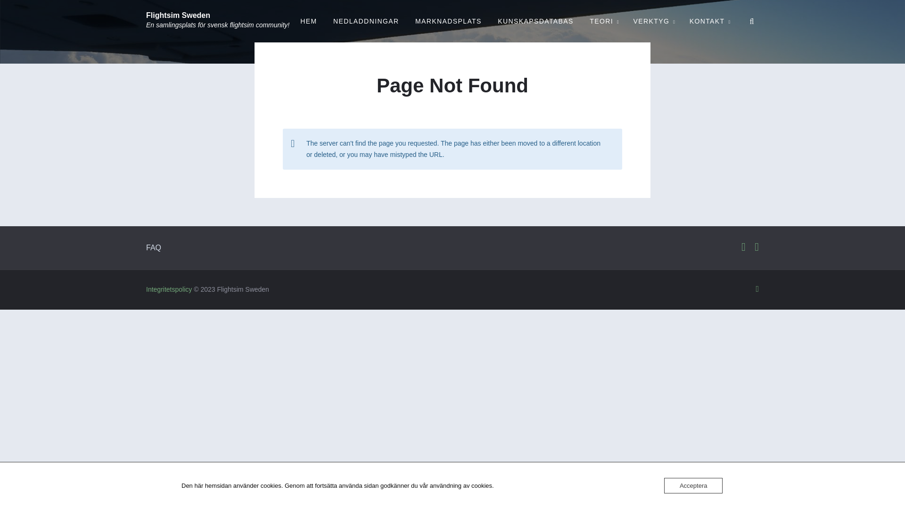  I want to click on MARKNADSPLATS, so click(448, 21).